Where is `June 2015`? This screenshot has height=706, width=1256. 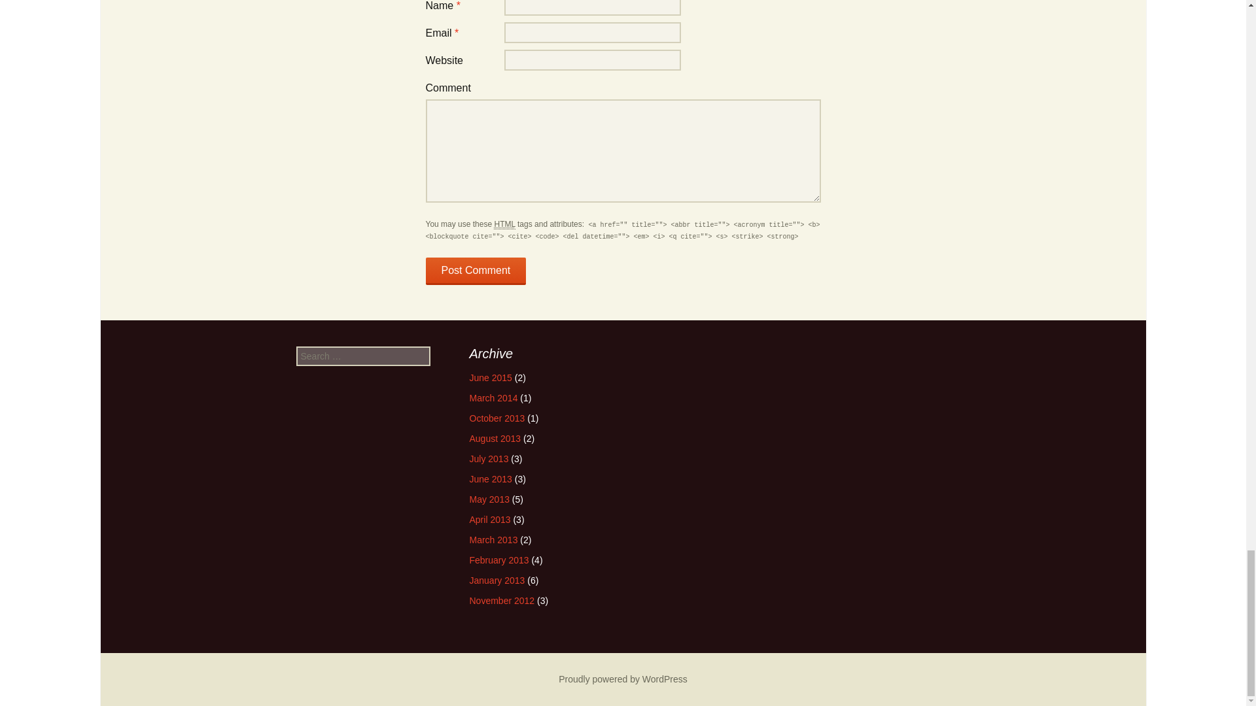
June 2015 is located at coordinates (491, 378).